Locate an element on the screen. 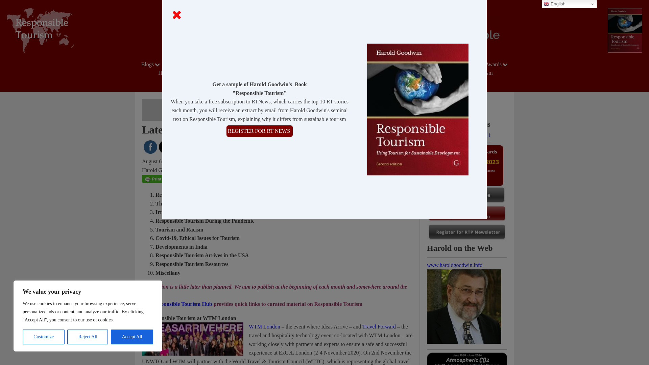  Blogs is located at coordinates (151, 64).